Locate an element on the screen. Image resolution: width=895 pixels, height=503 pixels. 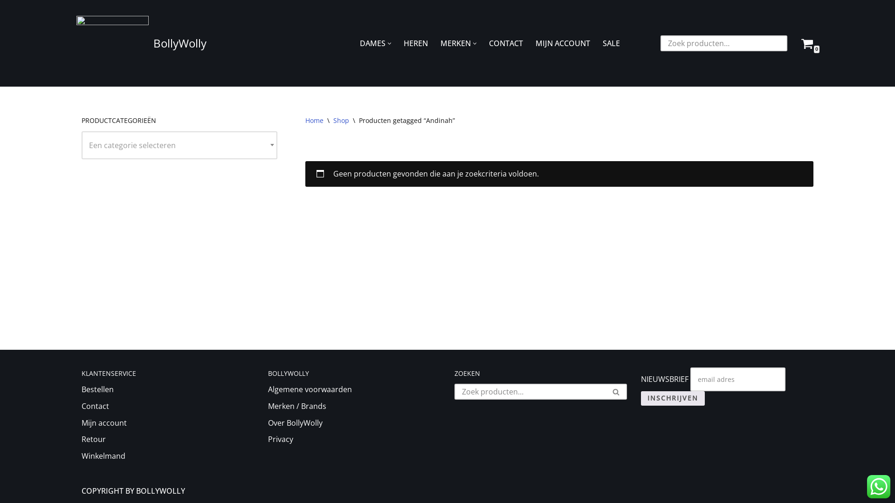
HEREN is located at coordinates (416, 43).